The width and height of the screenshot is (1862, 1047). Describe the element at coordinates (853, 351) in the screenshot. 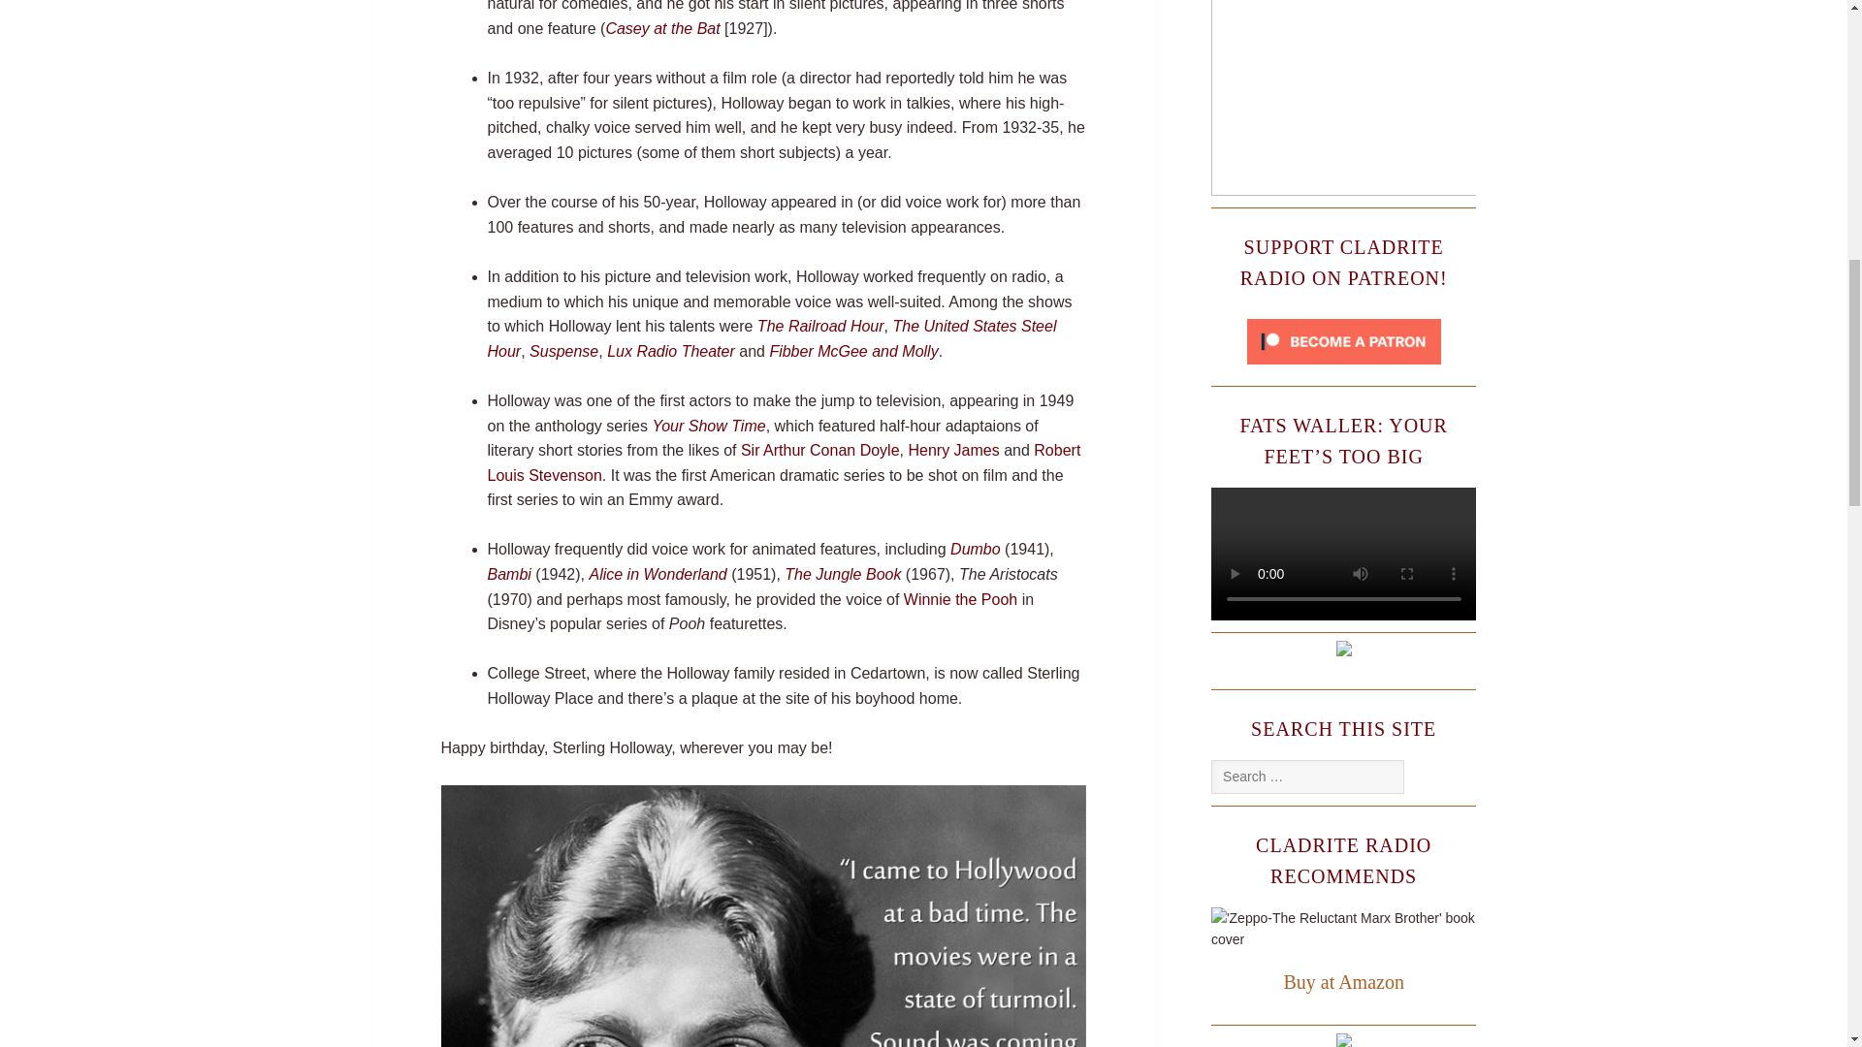

I see `Fibber McGee and Molly` at that location.